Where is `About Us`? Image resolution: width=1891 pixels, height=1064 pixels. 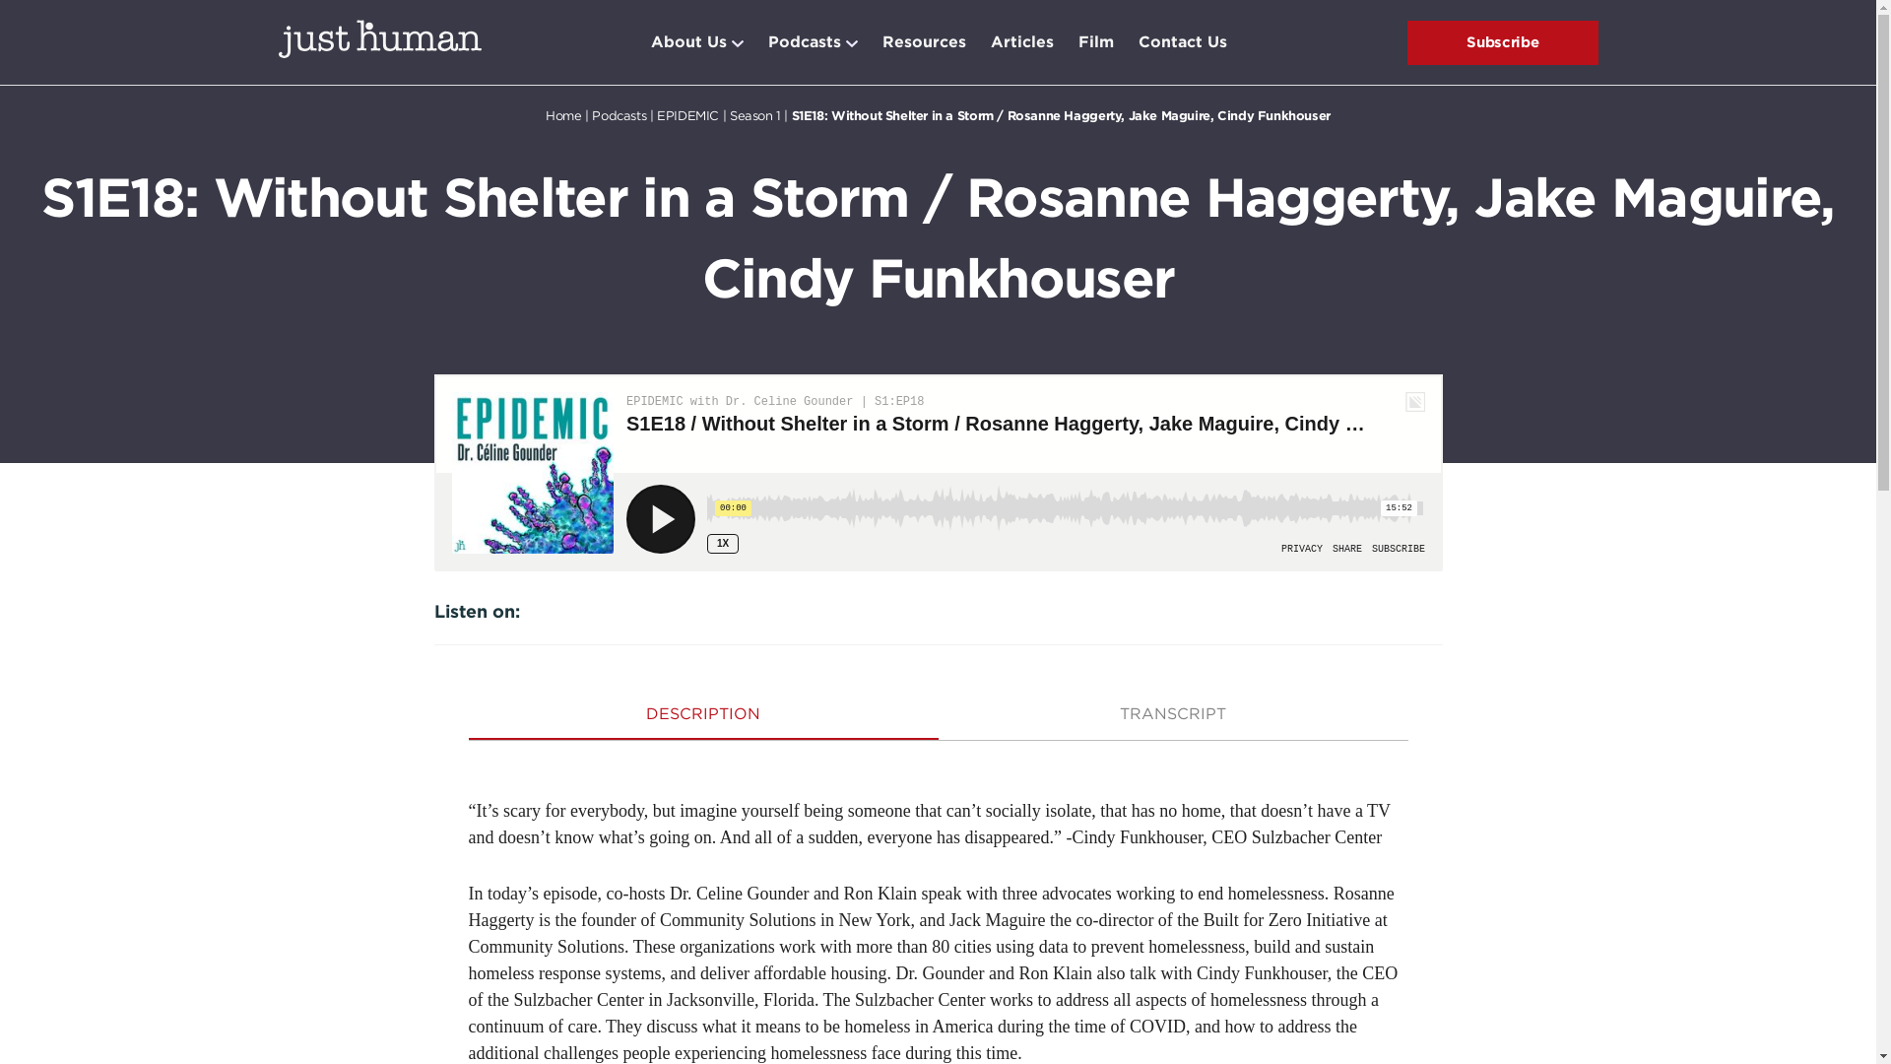 About Us is located at coordinates (687, 42).